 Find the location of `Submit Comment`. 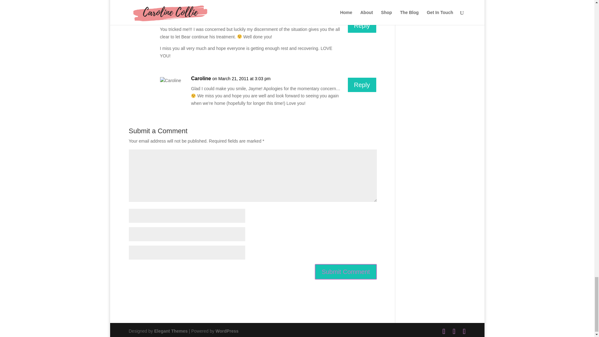

Submit Comment is located at coordinates (346, 271).